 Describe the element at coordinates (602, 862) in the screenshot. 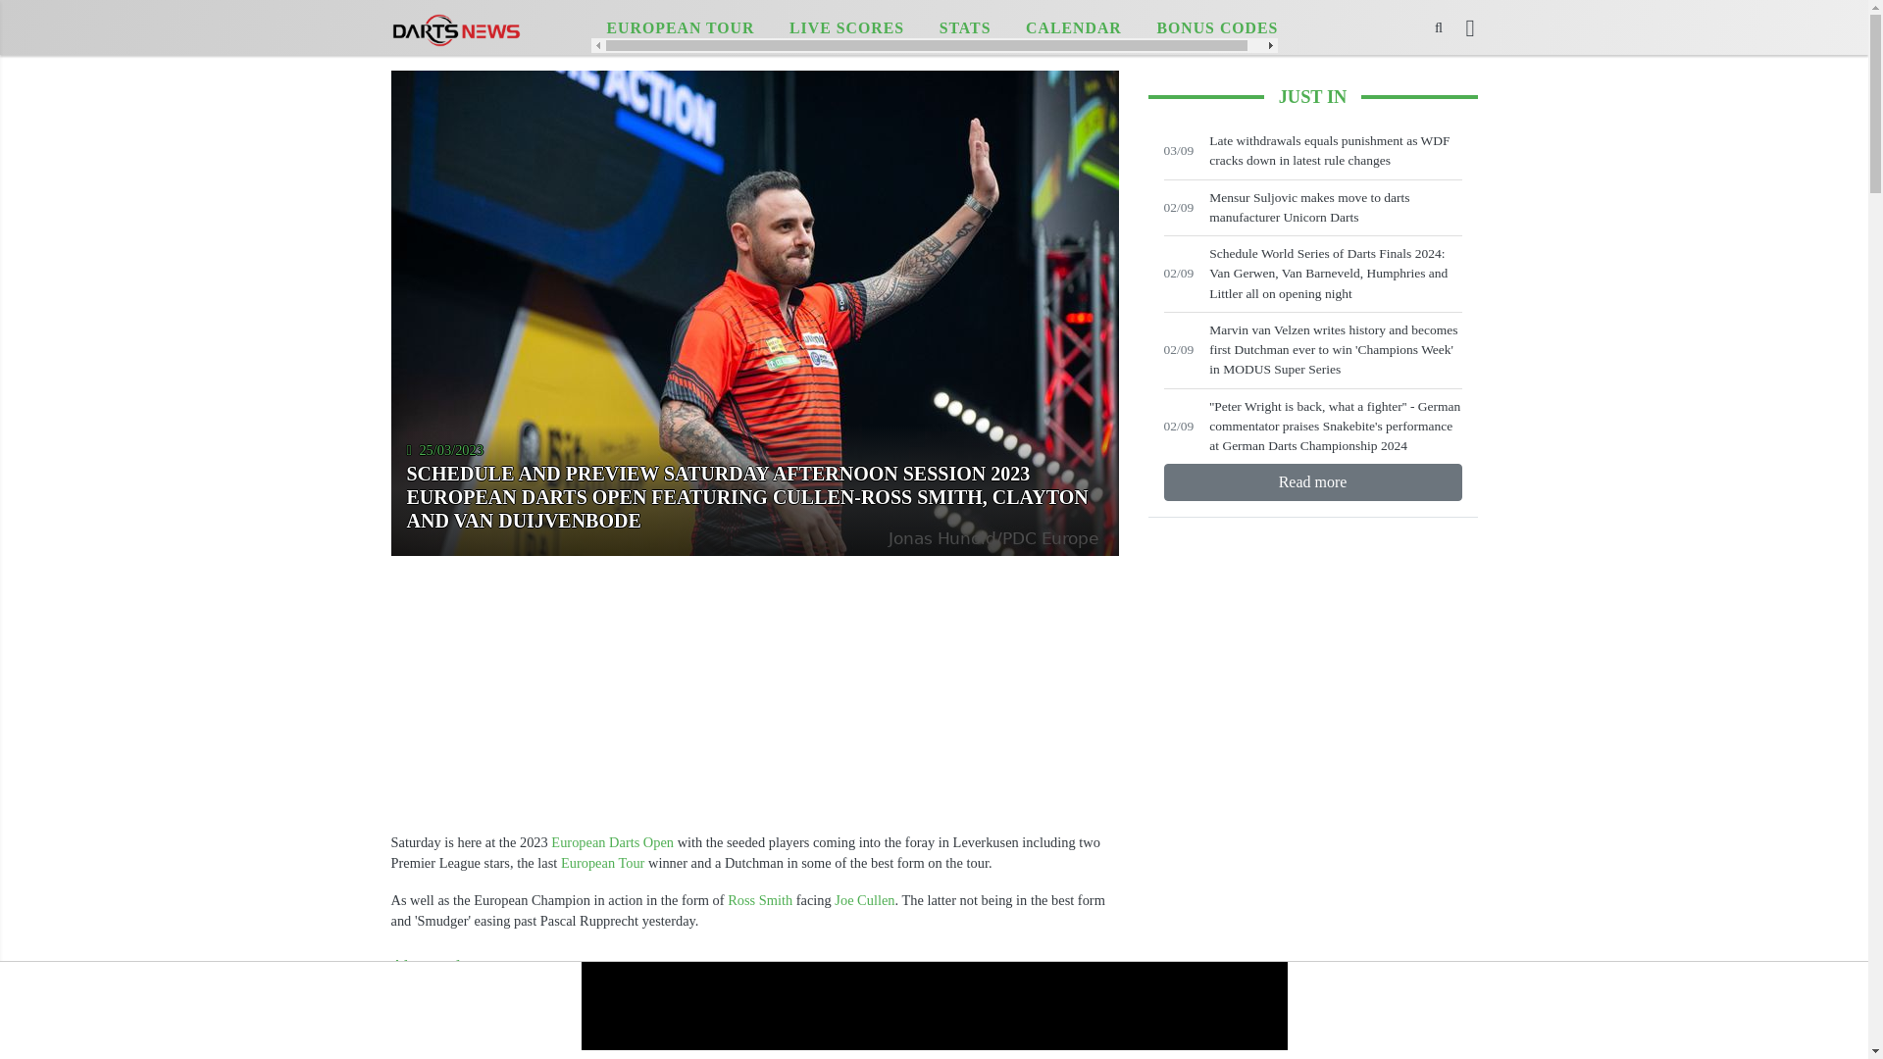

I see `European Tour` at that location.